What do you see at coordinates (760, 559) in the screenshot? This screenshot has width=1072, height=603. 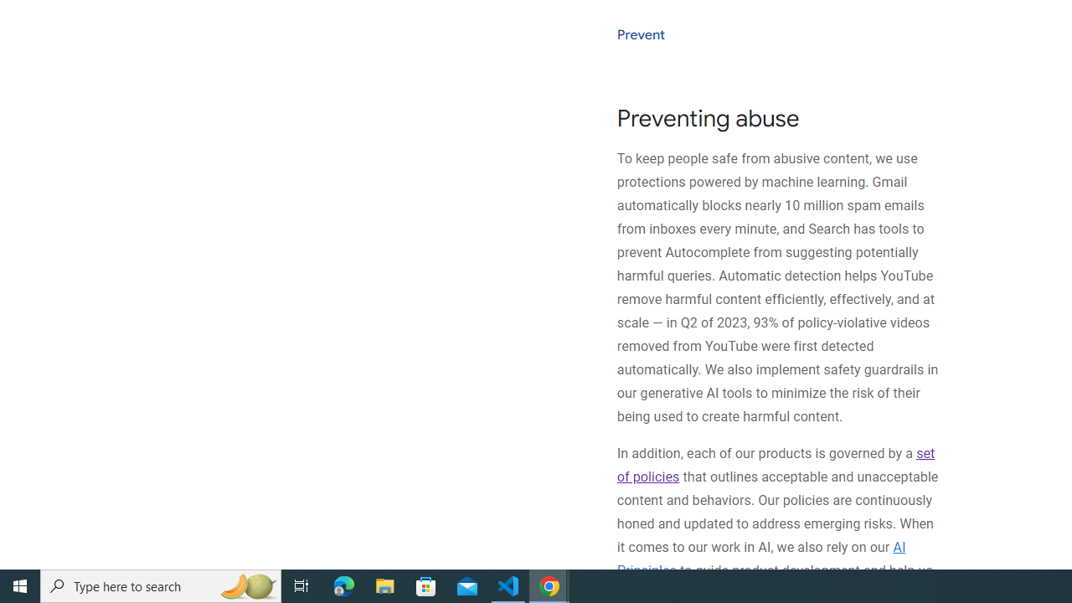 I see `AI Principles` at bounding box center [760, 559].